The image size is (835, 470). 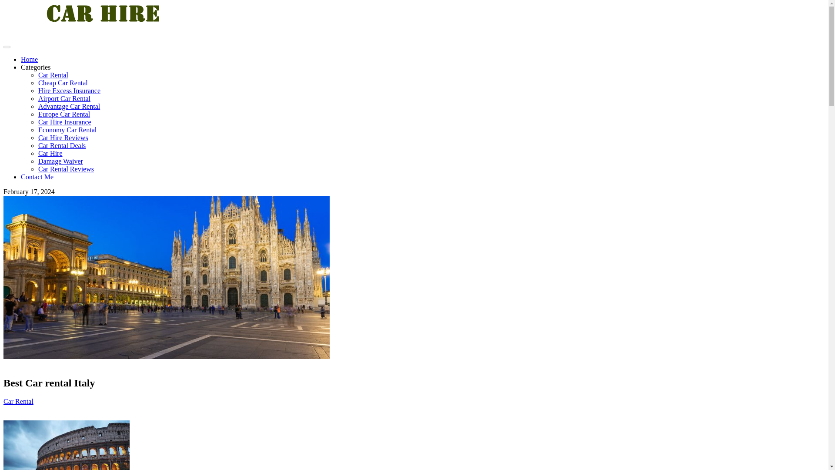 I want to click on Contact Me, so click(x=37, y=177).